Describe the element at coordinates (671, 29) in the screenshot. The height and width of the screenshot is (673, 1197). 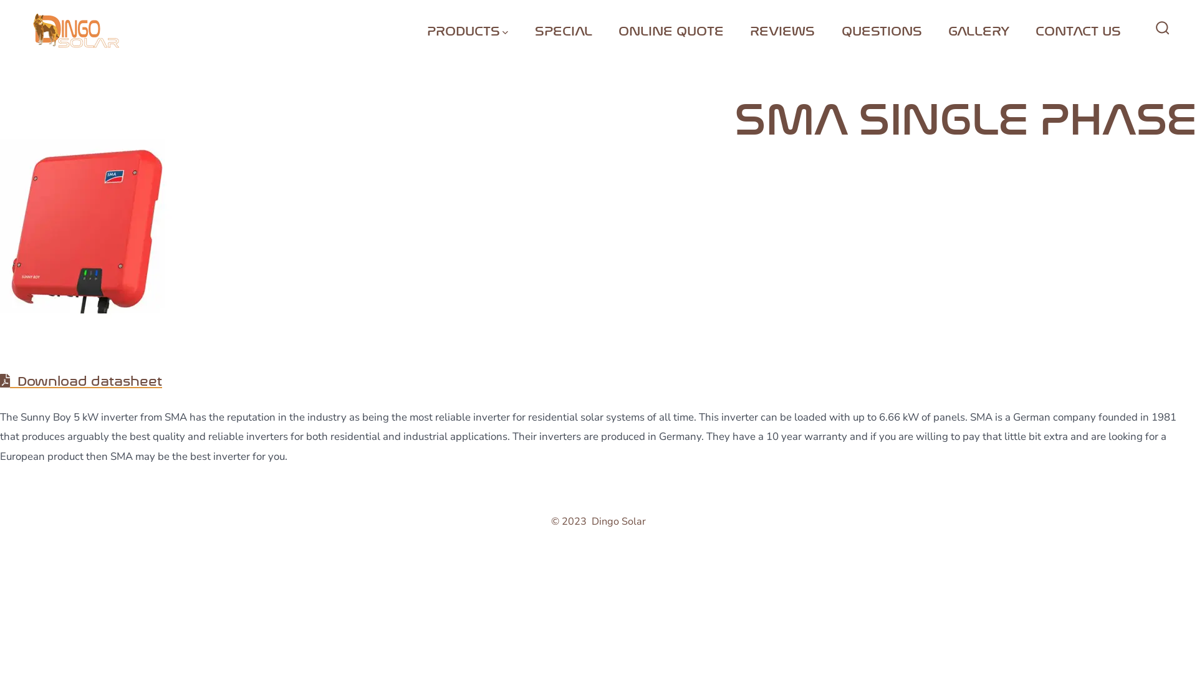
I see `ONLINE QUOTE` at that location.